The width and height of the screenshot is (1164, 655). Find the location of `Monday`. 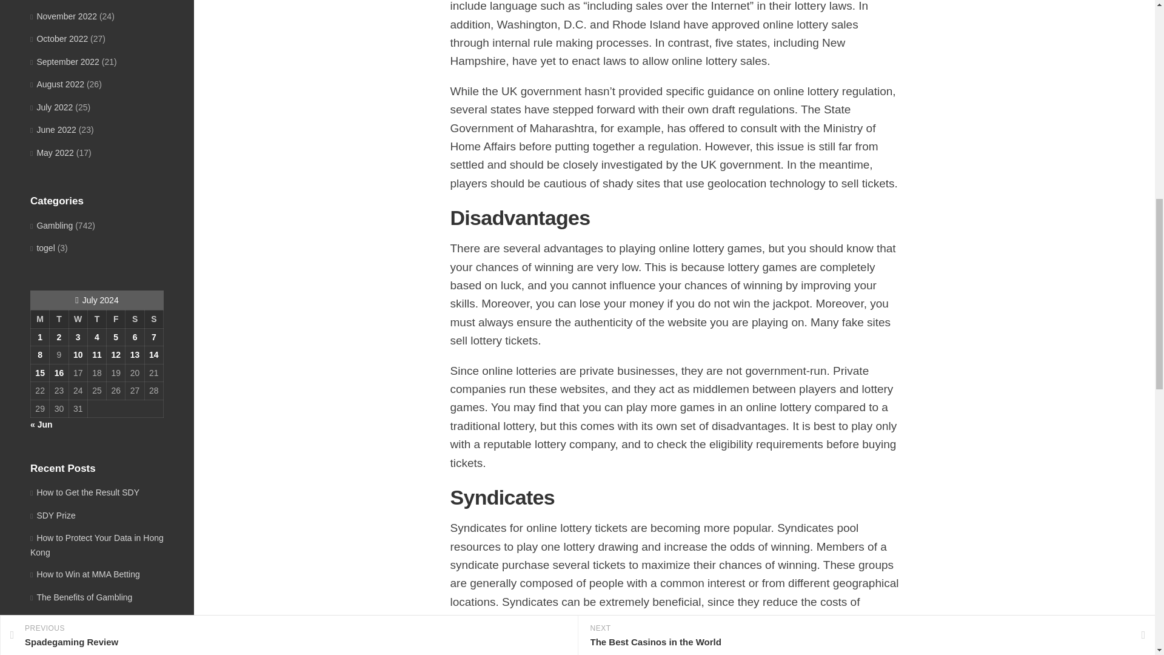

Monday is located at coordinates (39, 319).